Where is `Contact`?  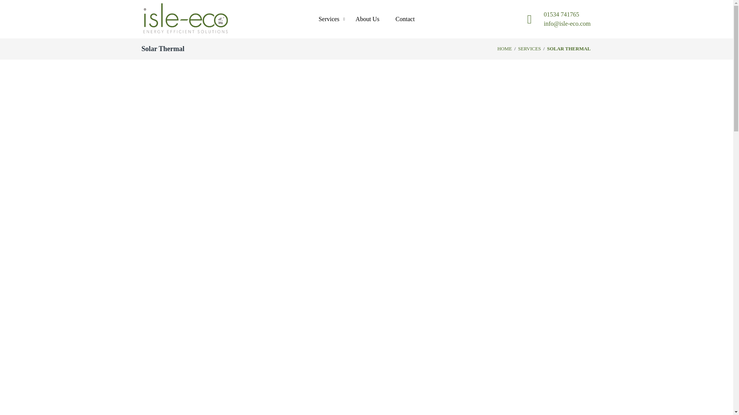
Contact is located at coordinates (405, 19).